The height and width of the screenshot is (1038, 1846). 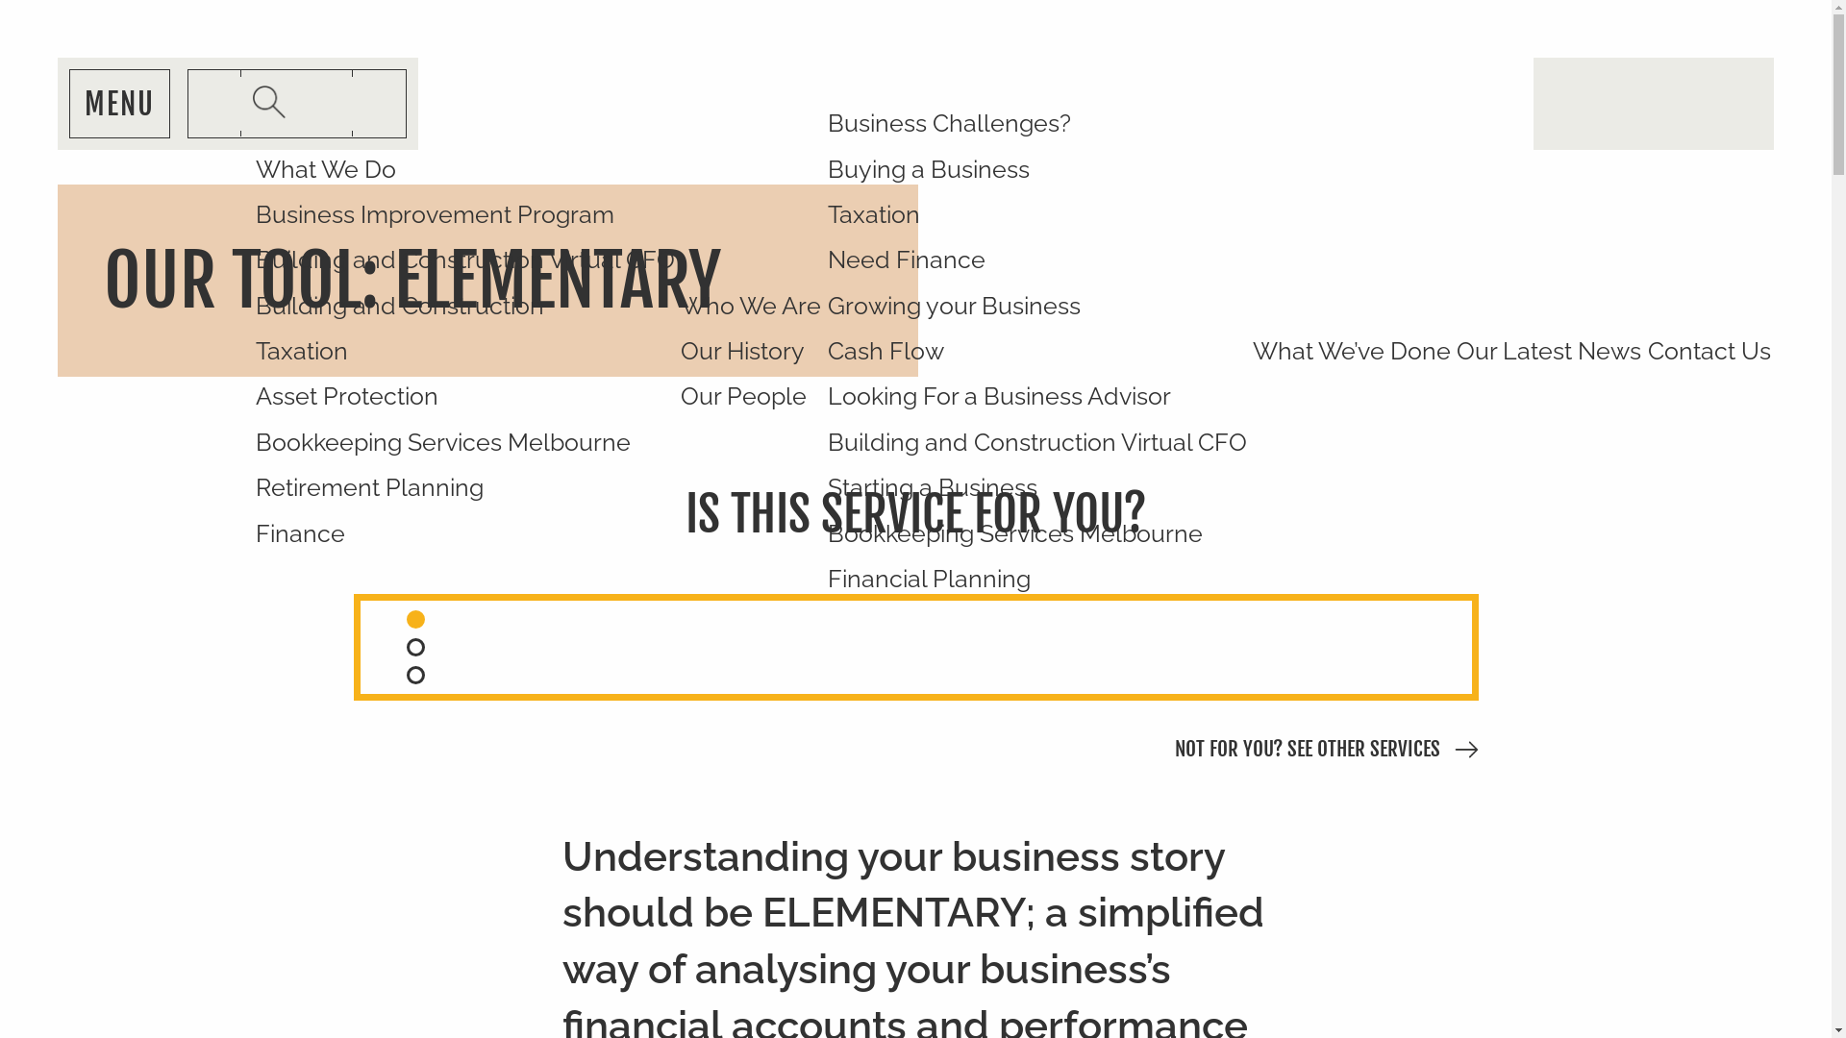 I want to click on Looking For a Business Advisor, so click(x=1037, y=396).